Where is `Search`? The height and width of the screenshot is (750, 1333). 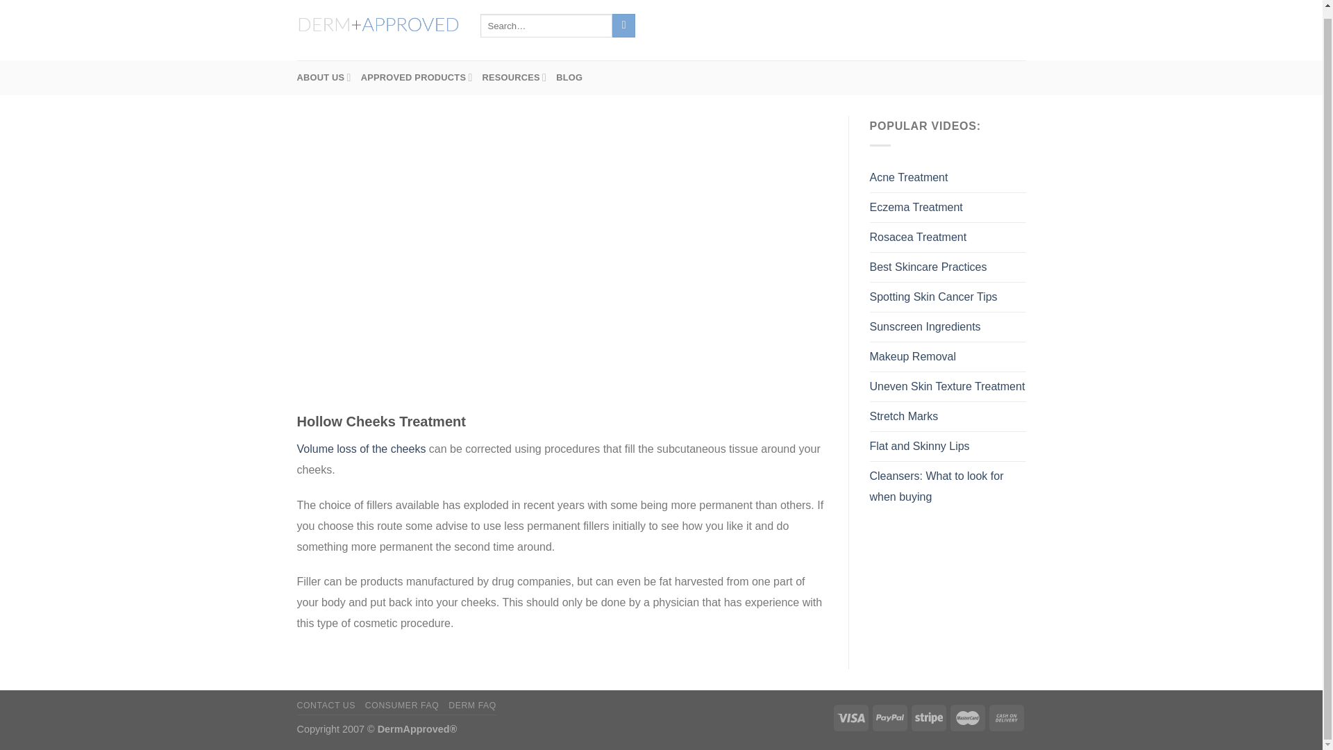 Search is located at coordinates (623, 26).